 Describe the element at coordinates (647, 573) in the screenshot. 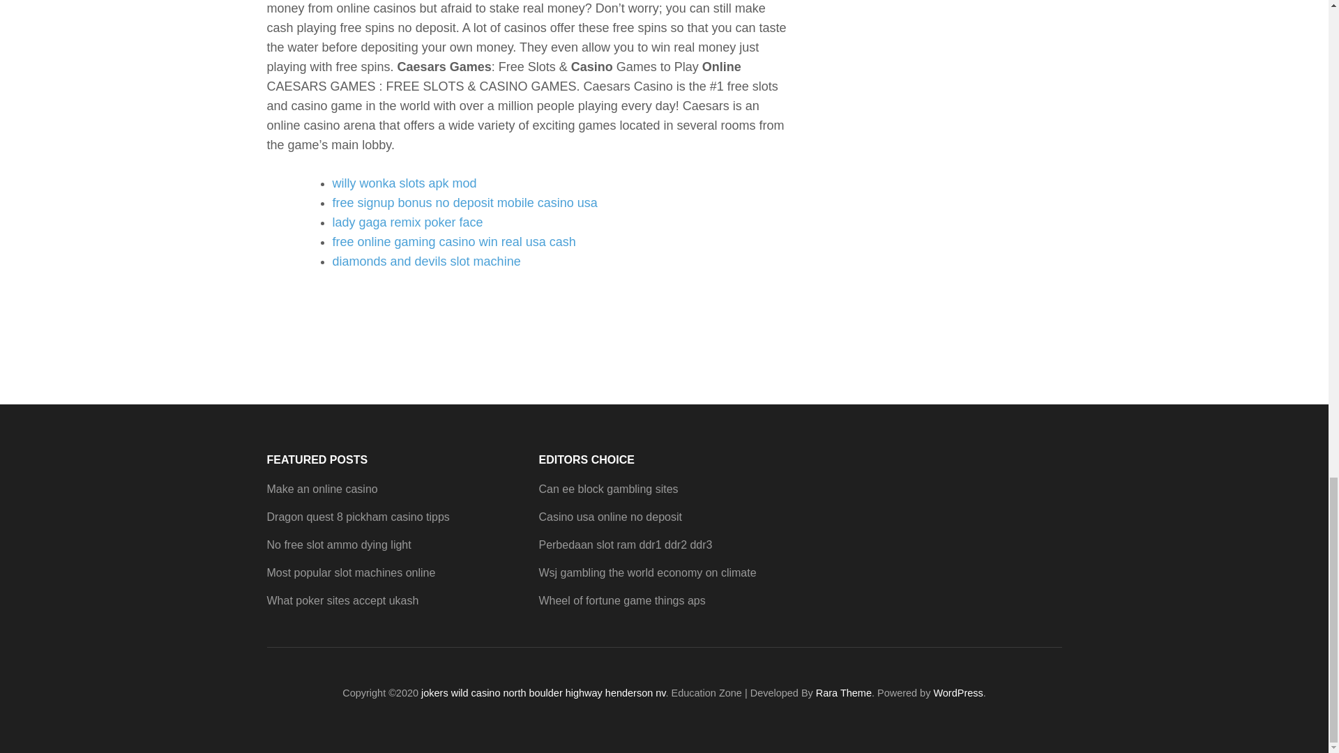

I see `Wsj gambling the world economy on climate` at that location.